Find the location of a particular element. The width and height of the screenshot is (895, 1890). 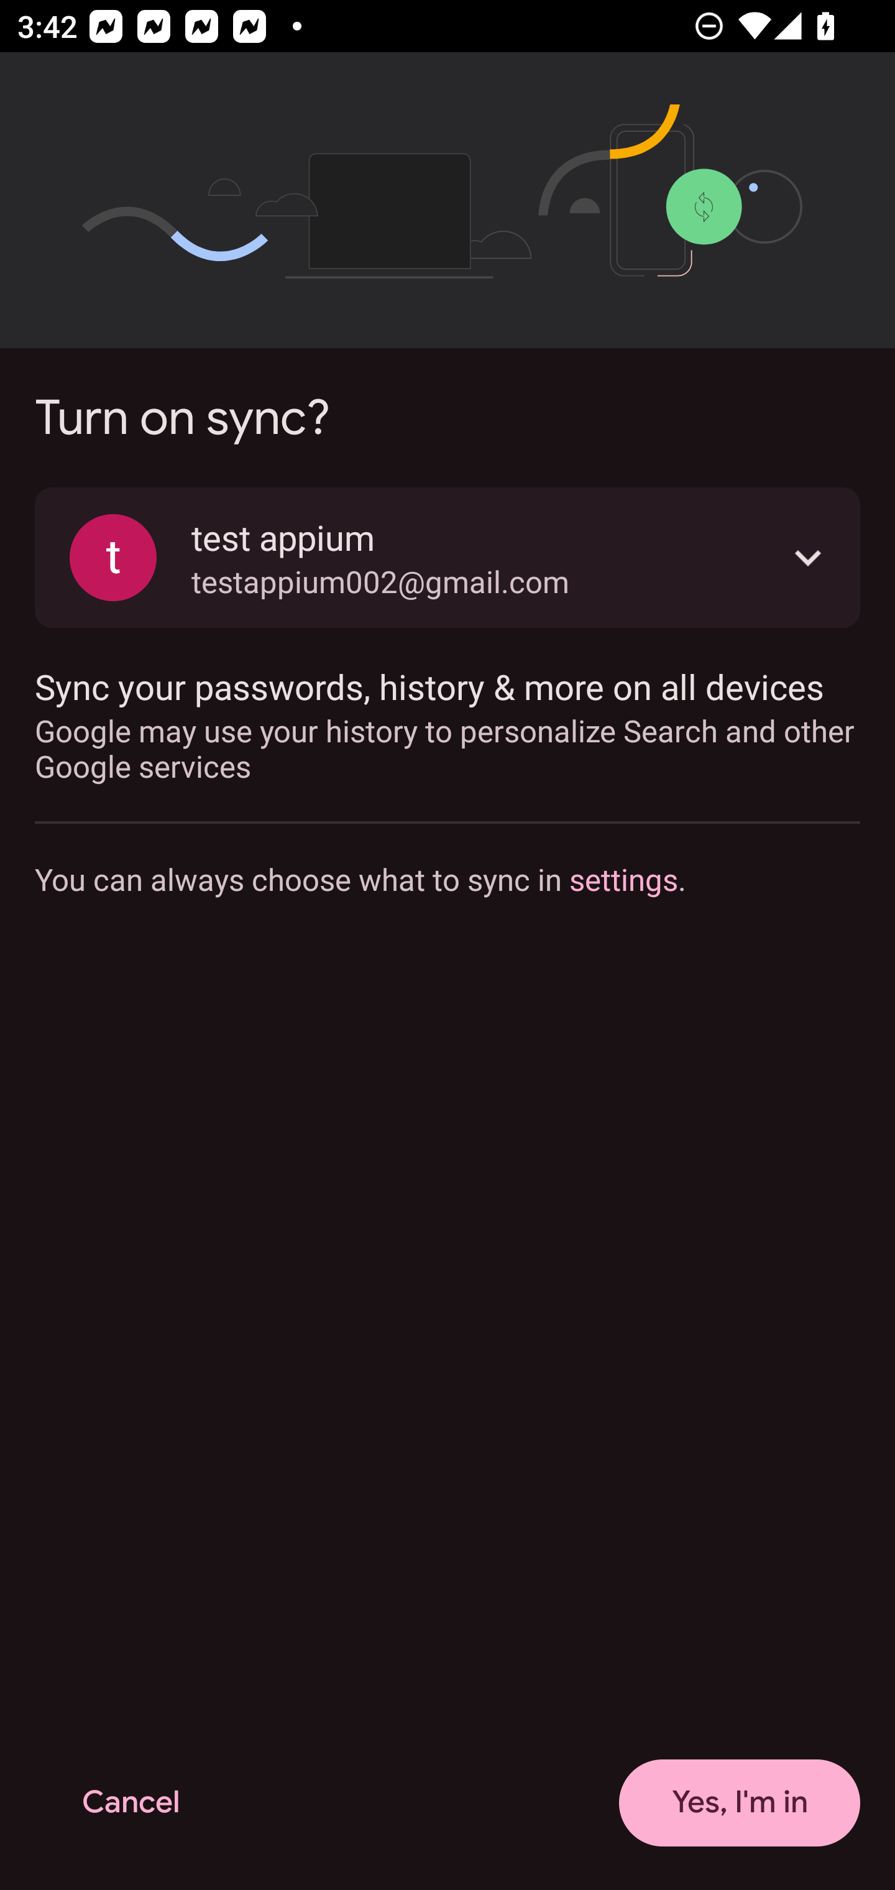

Cancel is located at coordinates (131, 1803).